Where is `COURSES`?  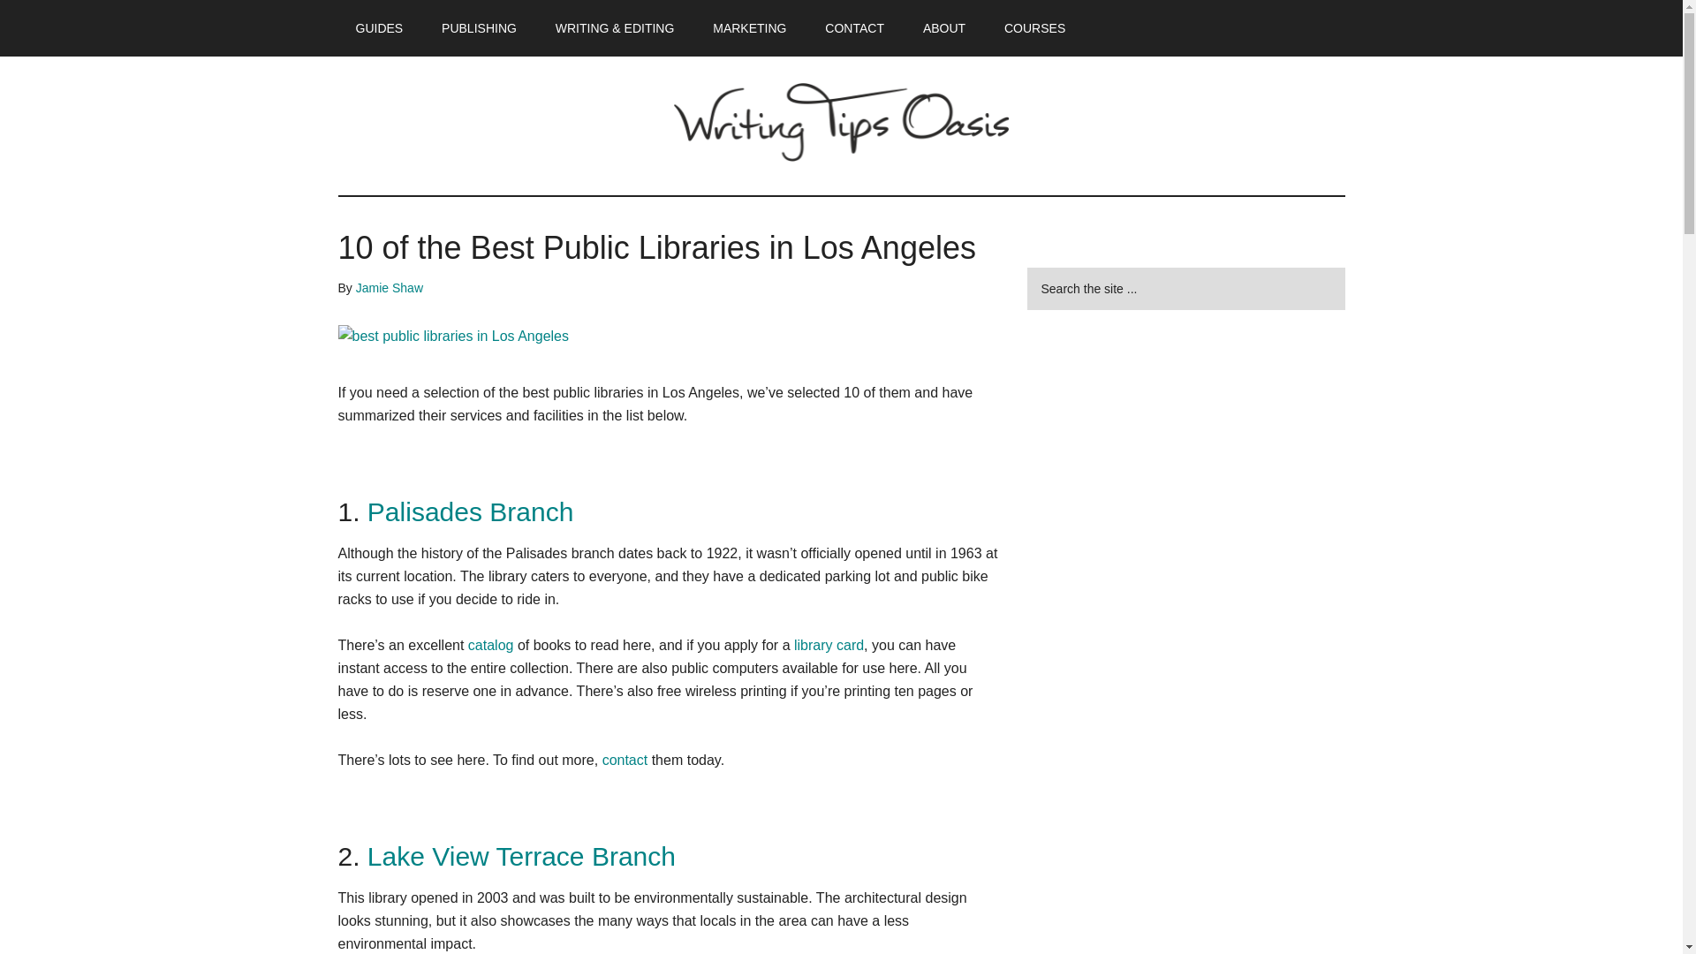 COURSES is located at coordinates (1035, 28).